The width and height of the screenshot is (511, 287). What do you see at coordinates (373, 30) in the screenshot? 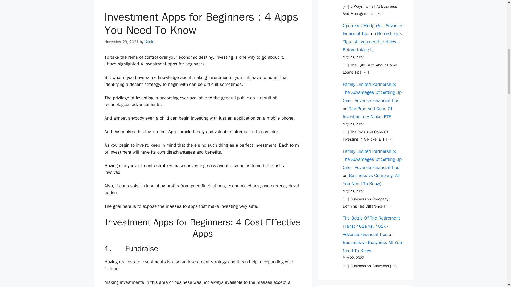
I see `Open End Mortgage - Advance Financial Tips` at bounding box center [373, 30].